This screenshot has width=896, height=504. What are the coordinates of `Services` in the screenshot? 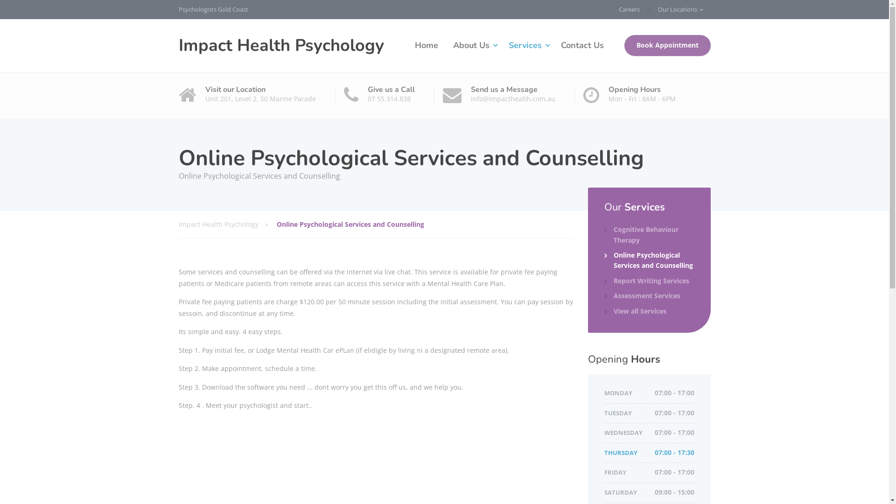 It's located at (527, 46).